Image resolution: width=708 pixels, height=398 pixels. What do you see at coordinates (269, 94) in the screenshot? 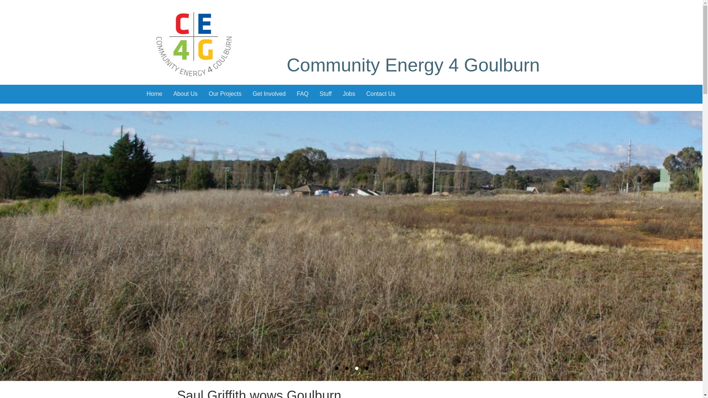
I see `Get Involved` at bounding box center [269, 94].